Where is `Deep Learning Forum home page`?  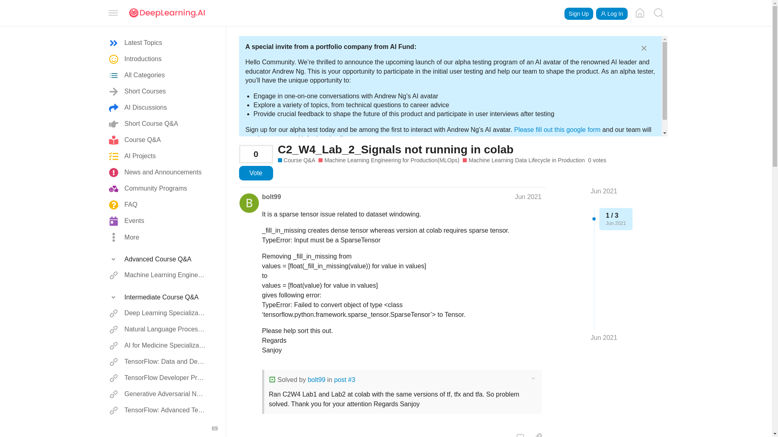 Deep Learning Forum home page is located at coordinates (640, 13).